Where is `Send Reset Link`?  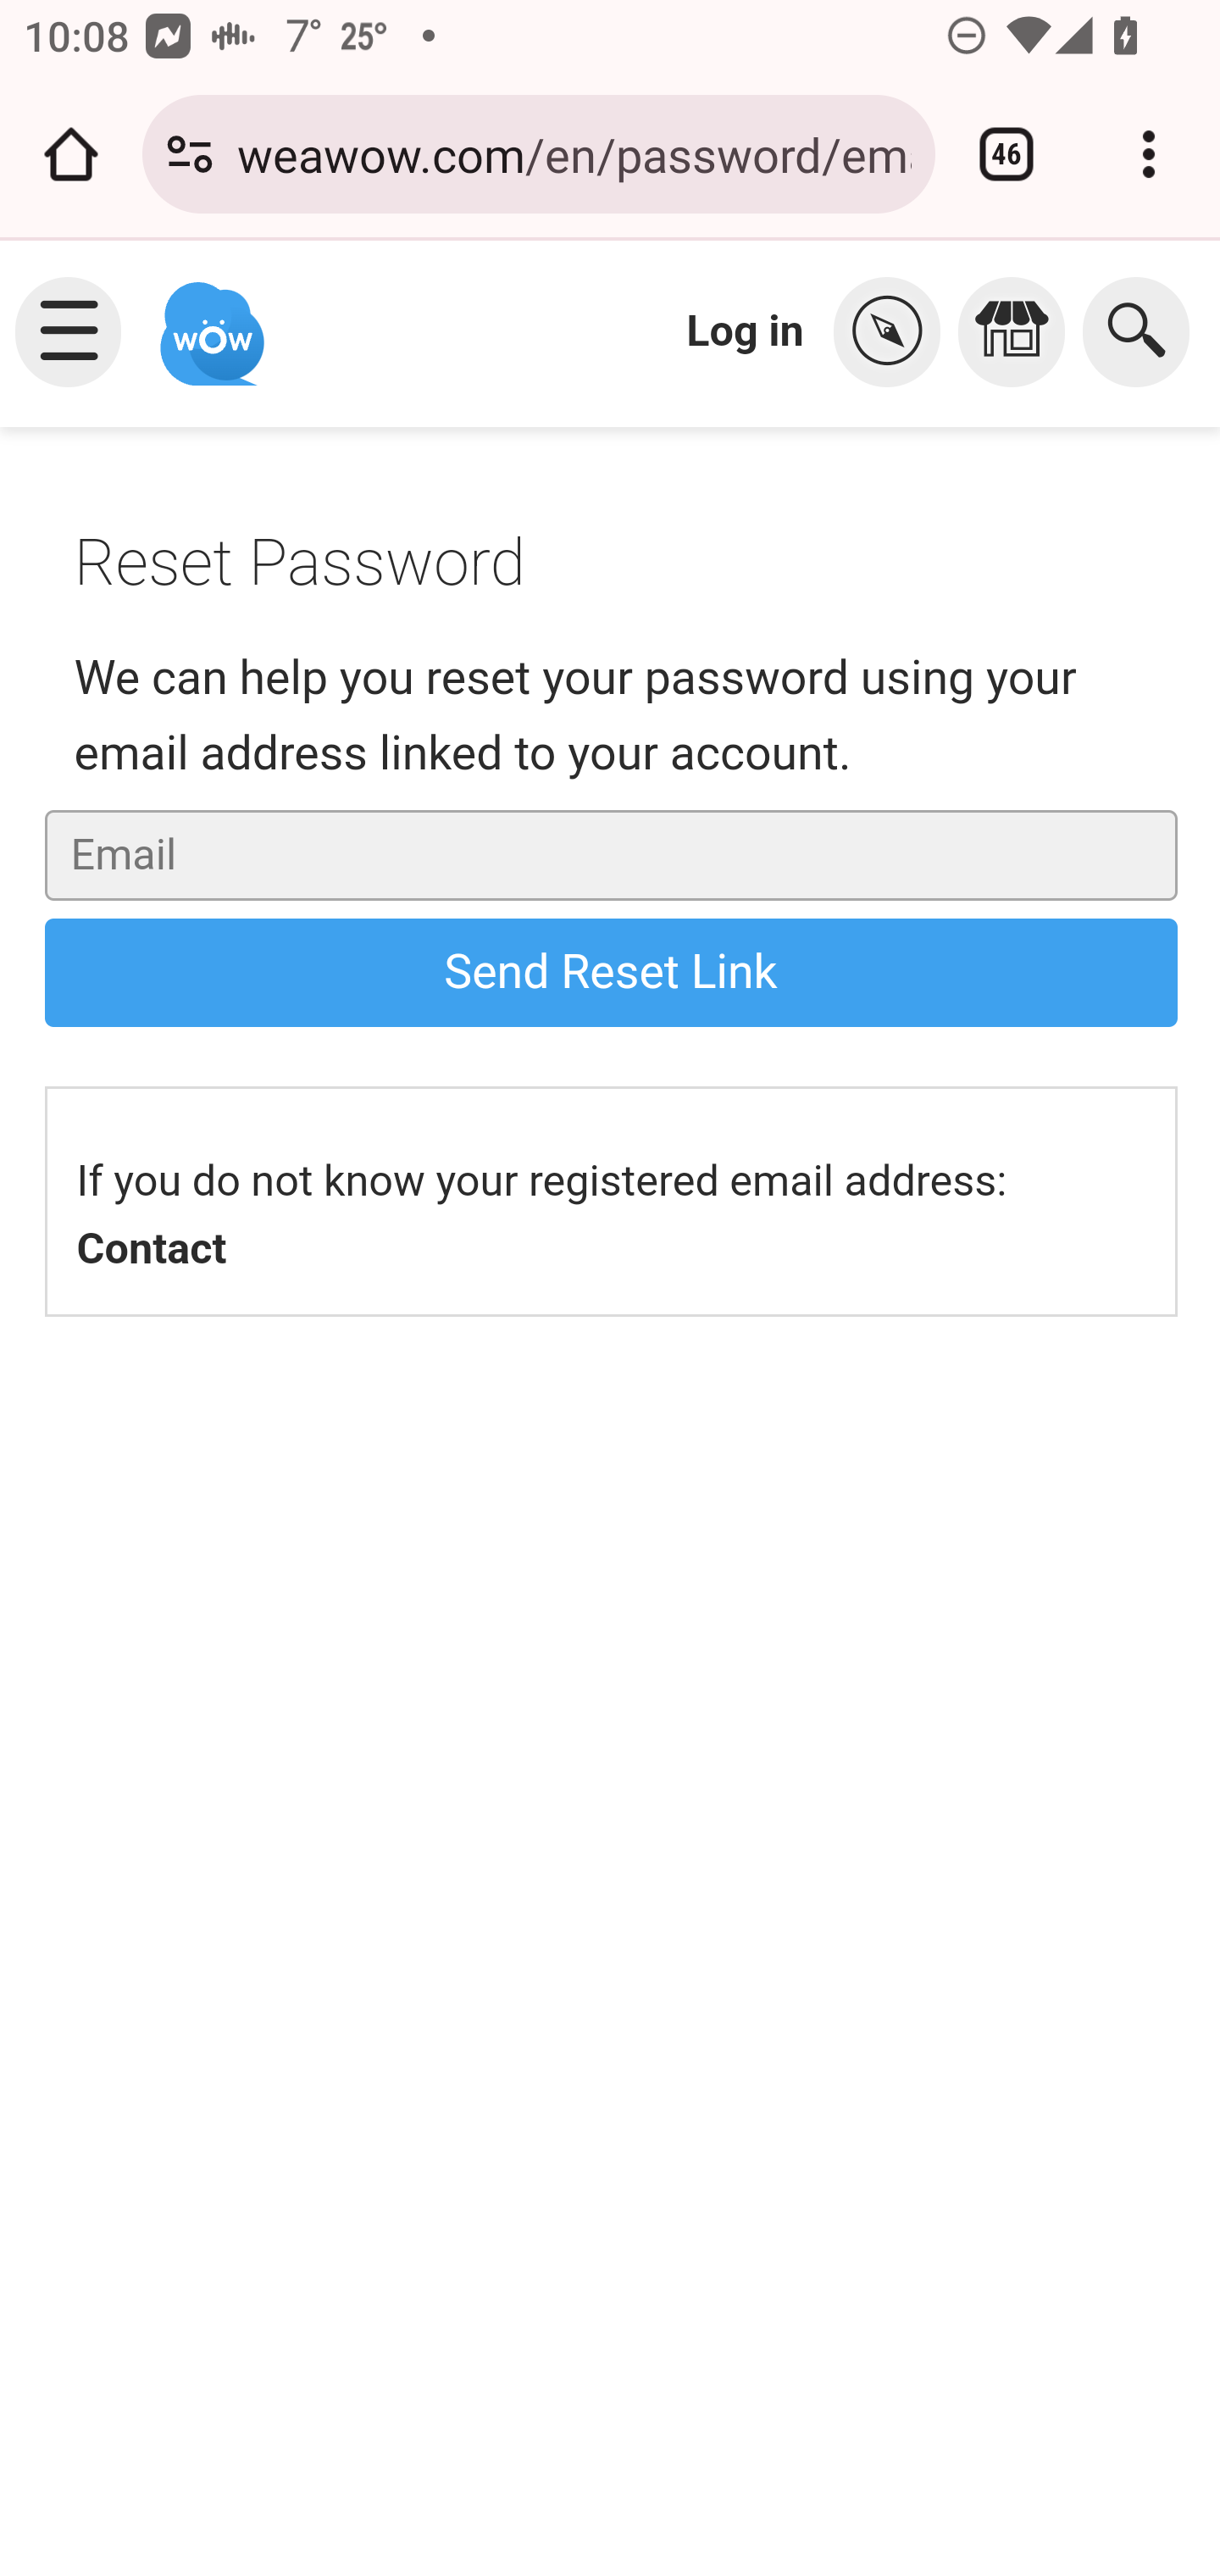 Send Reset Link is located at coordinates (610, 972).